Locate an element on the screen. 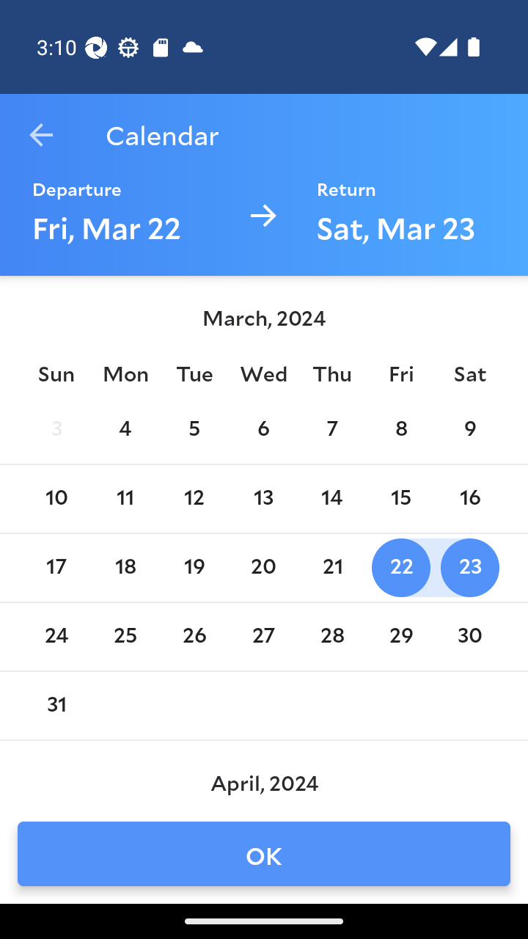  23 is located at coordinates (470, 568).